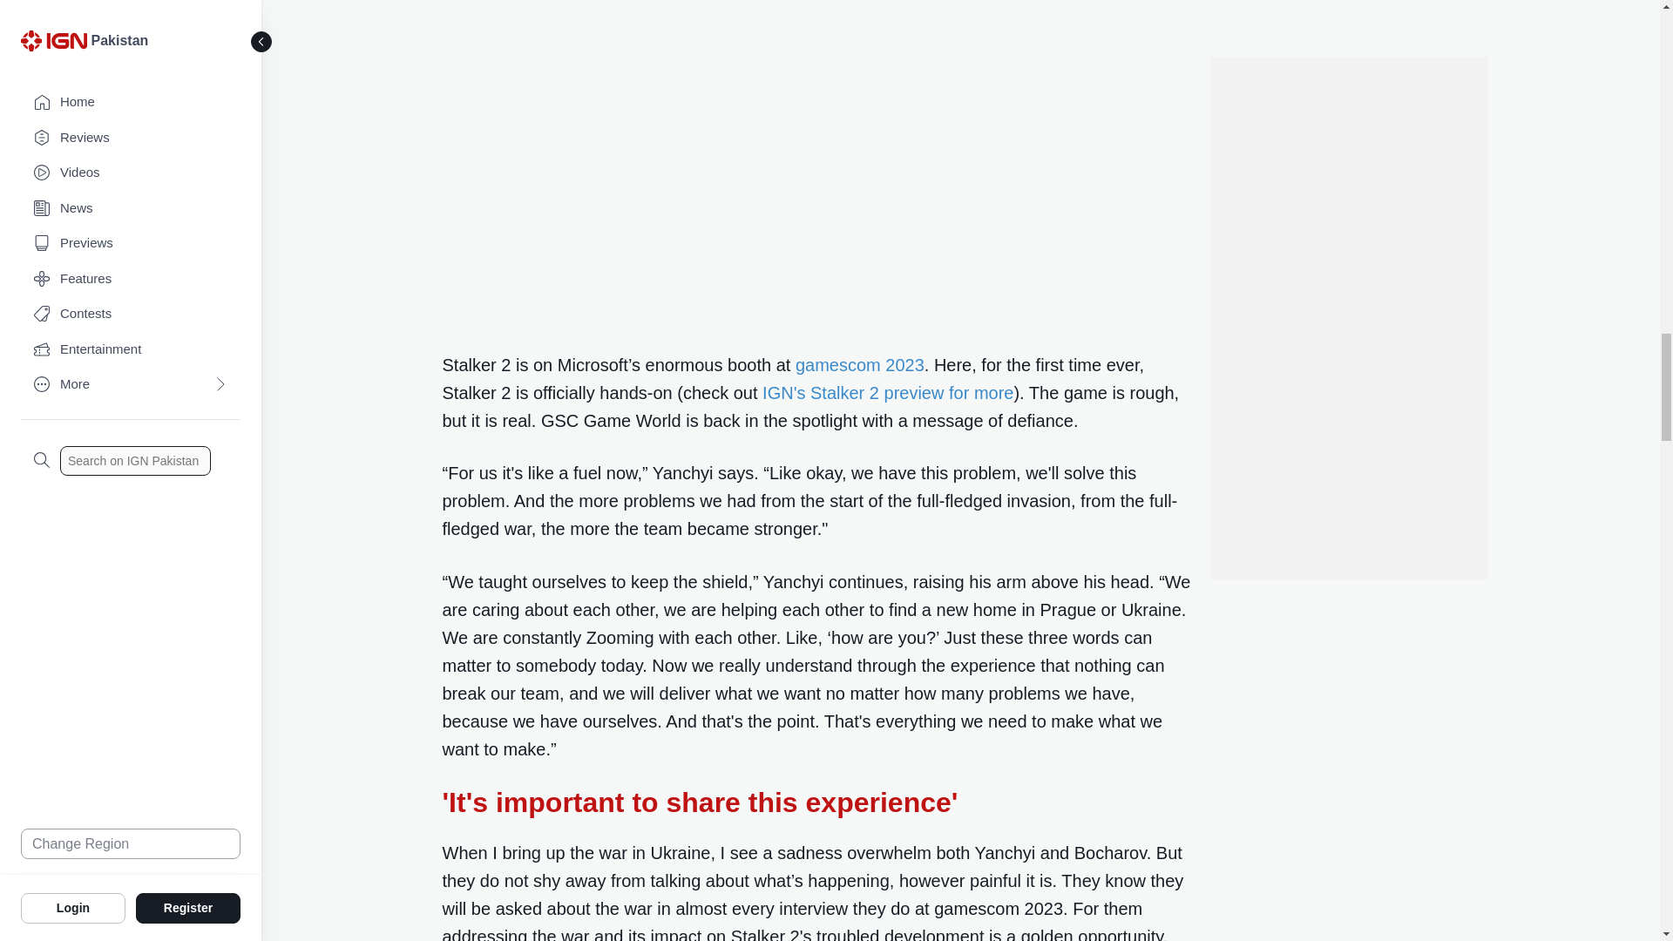 This screenshot has width=1673, height=941. I want to click on gamescom 2023, so click(860, 364).